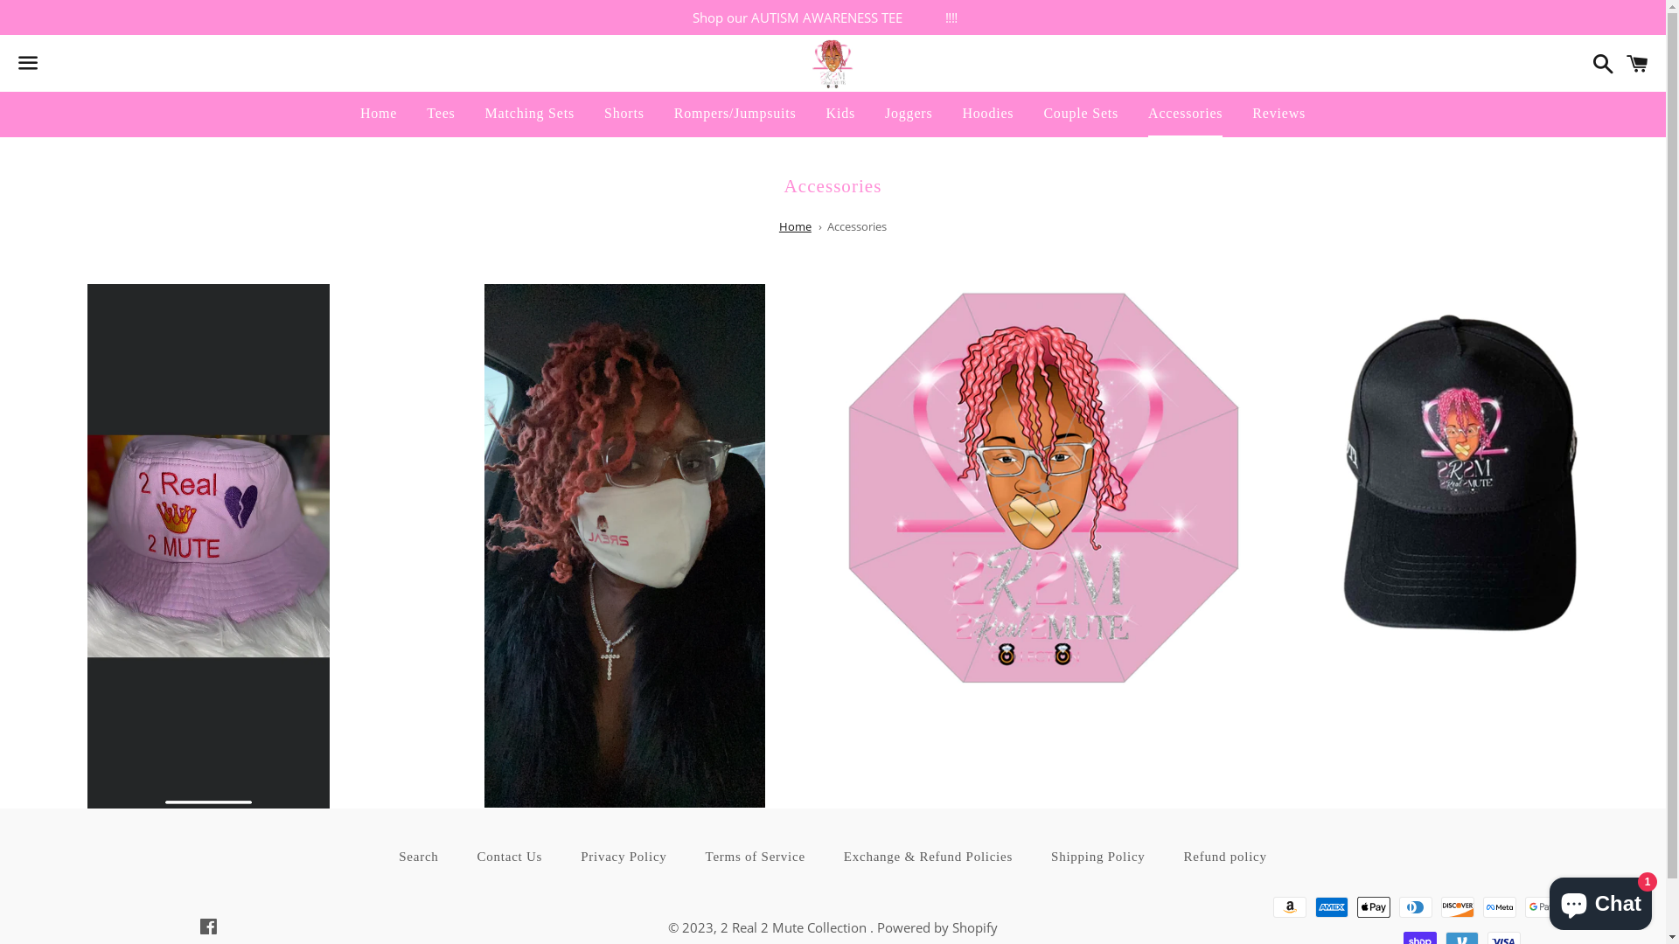 This screenshot has height=944, width=1679. Describe the element at coordinates (1599, 63) in the screenshot. I see `Search` at that location.